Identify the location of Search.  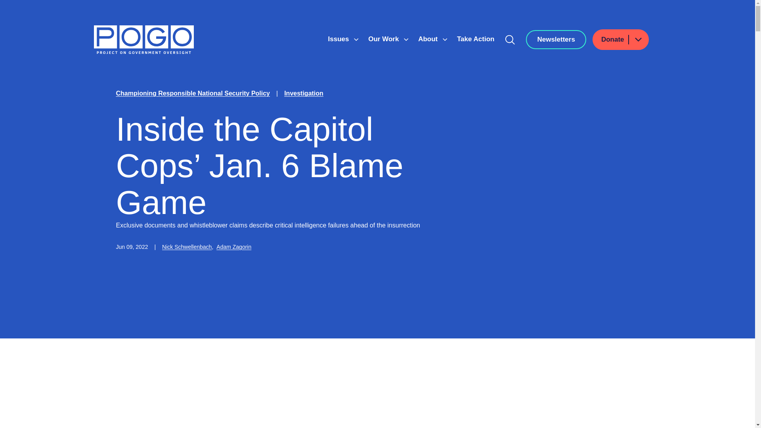
(510, 40).